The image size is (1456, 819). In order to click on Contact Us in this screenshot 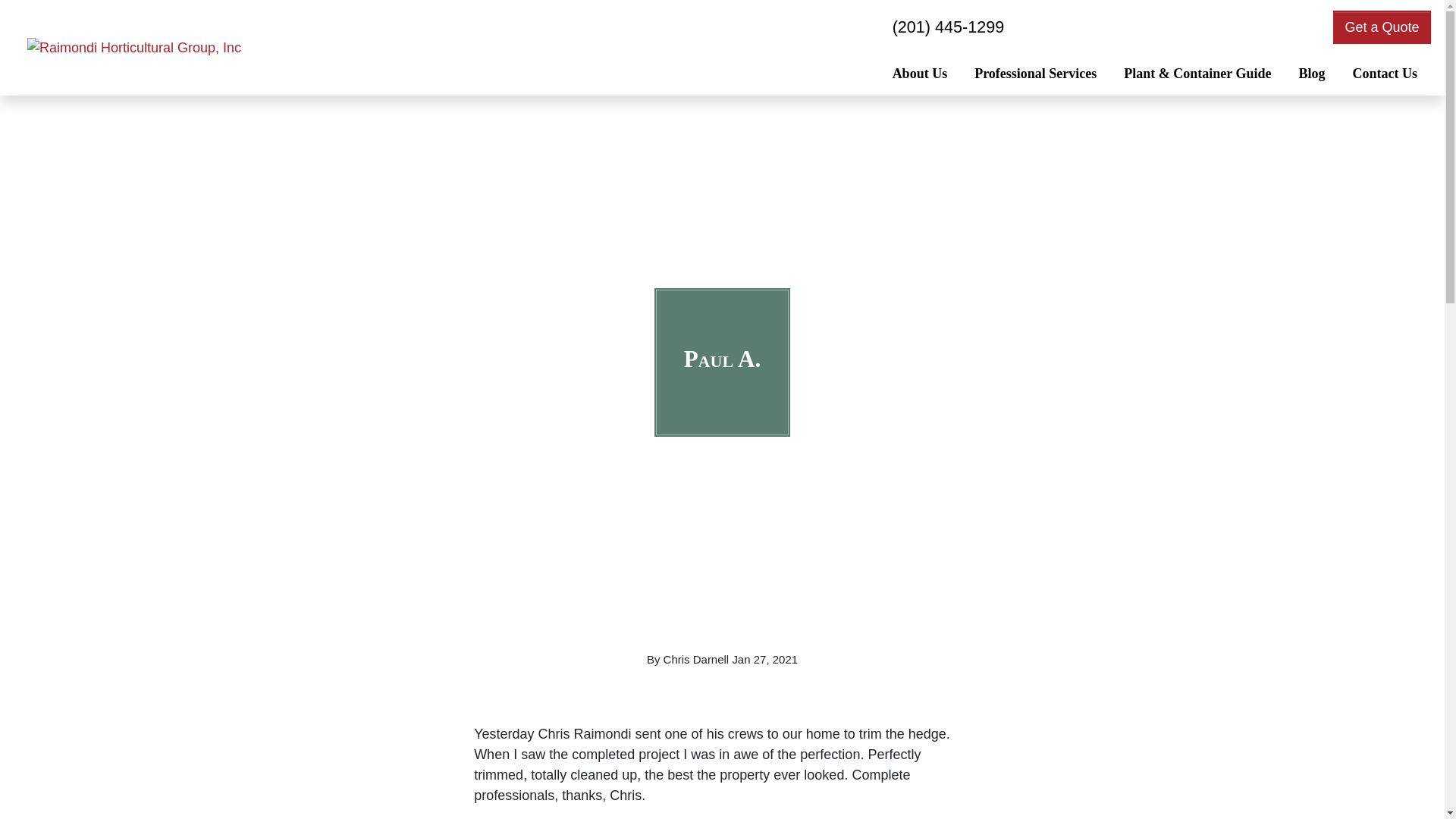, I will do `click(1385, 75)`.